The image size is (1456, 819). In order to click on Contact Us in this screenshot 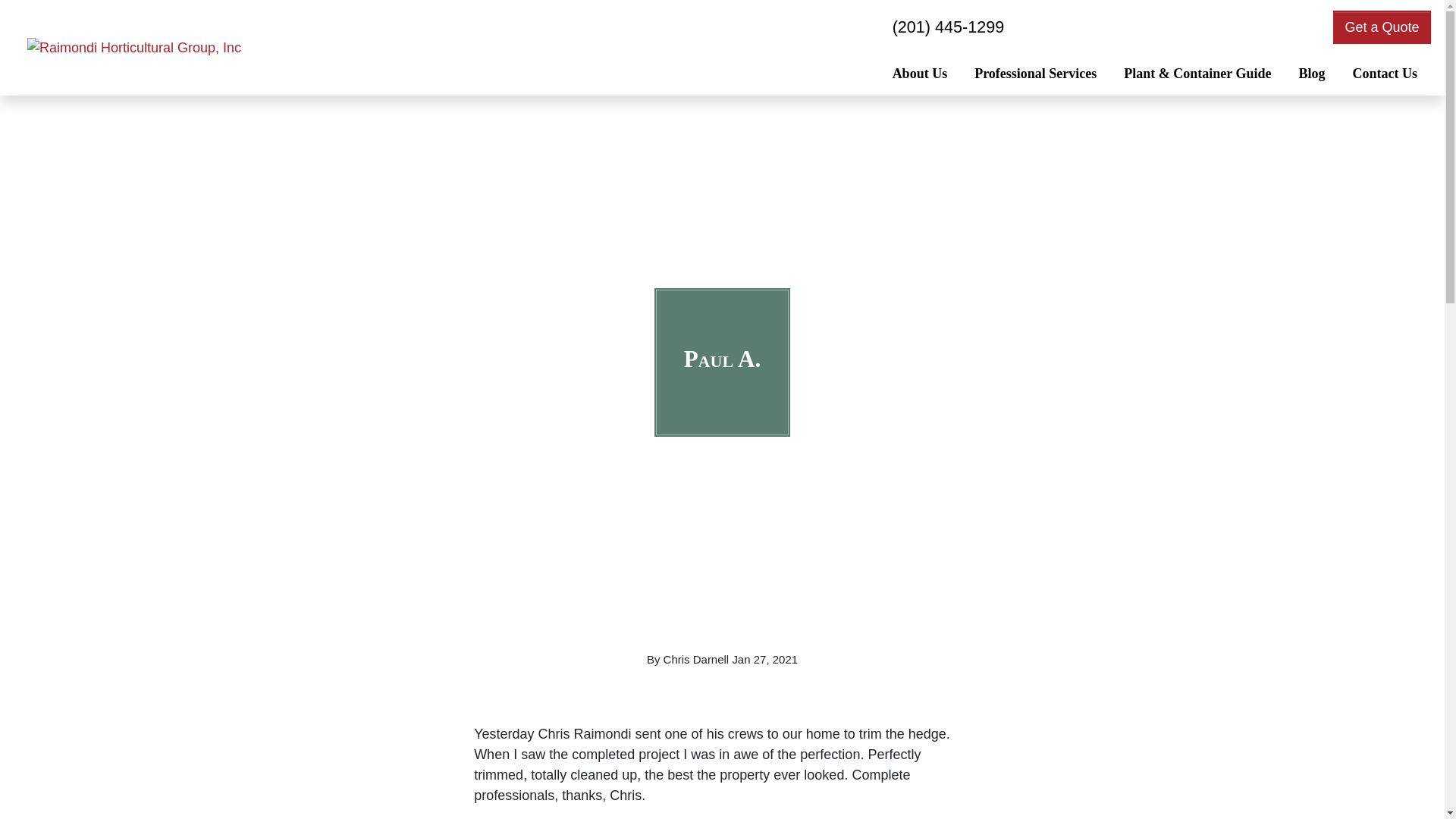, I will do `click(1385, 75)`.